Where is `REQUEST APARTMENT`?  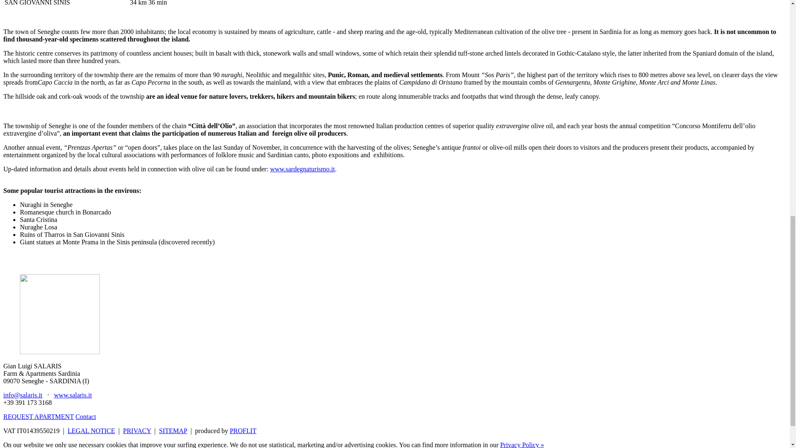 REQUEST APARTMENT is located at coordinates (38, 416).